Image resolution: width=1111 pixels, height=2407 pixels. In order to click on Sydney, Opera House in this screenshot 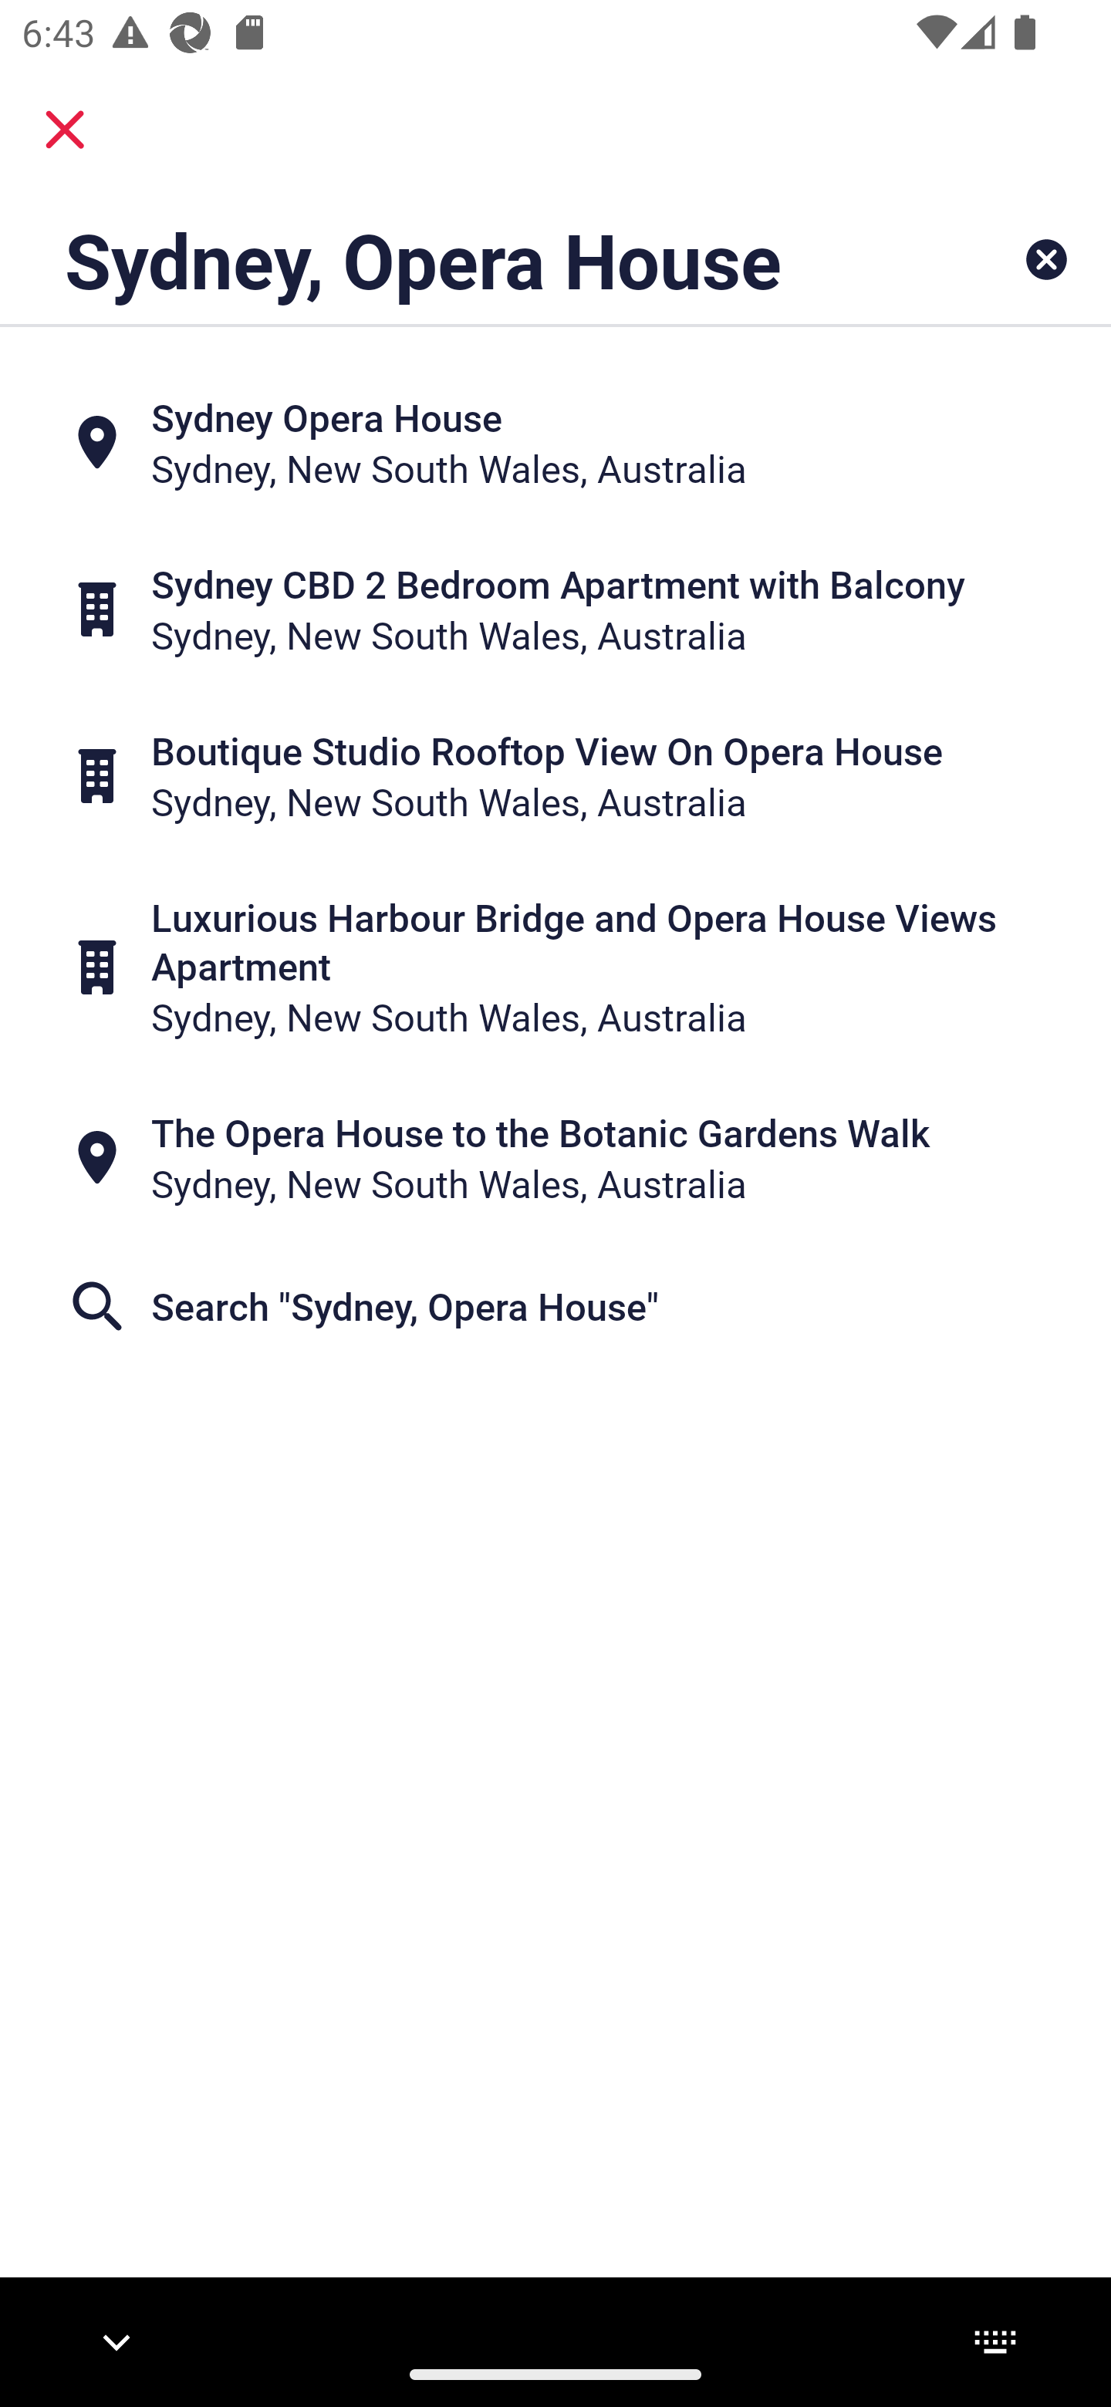, I will do `click(458, 259)`.